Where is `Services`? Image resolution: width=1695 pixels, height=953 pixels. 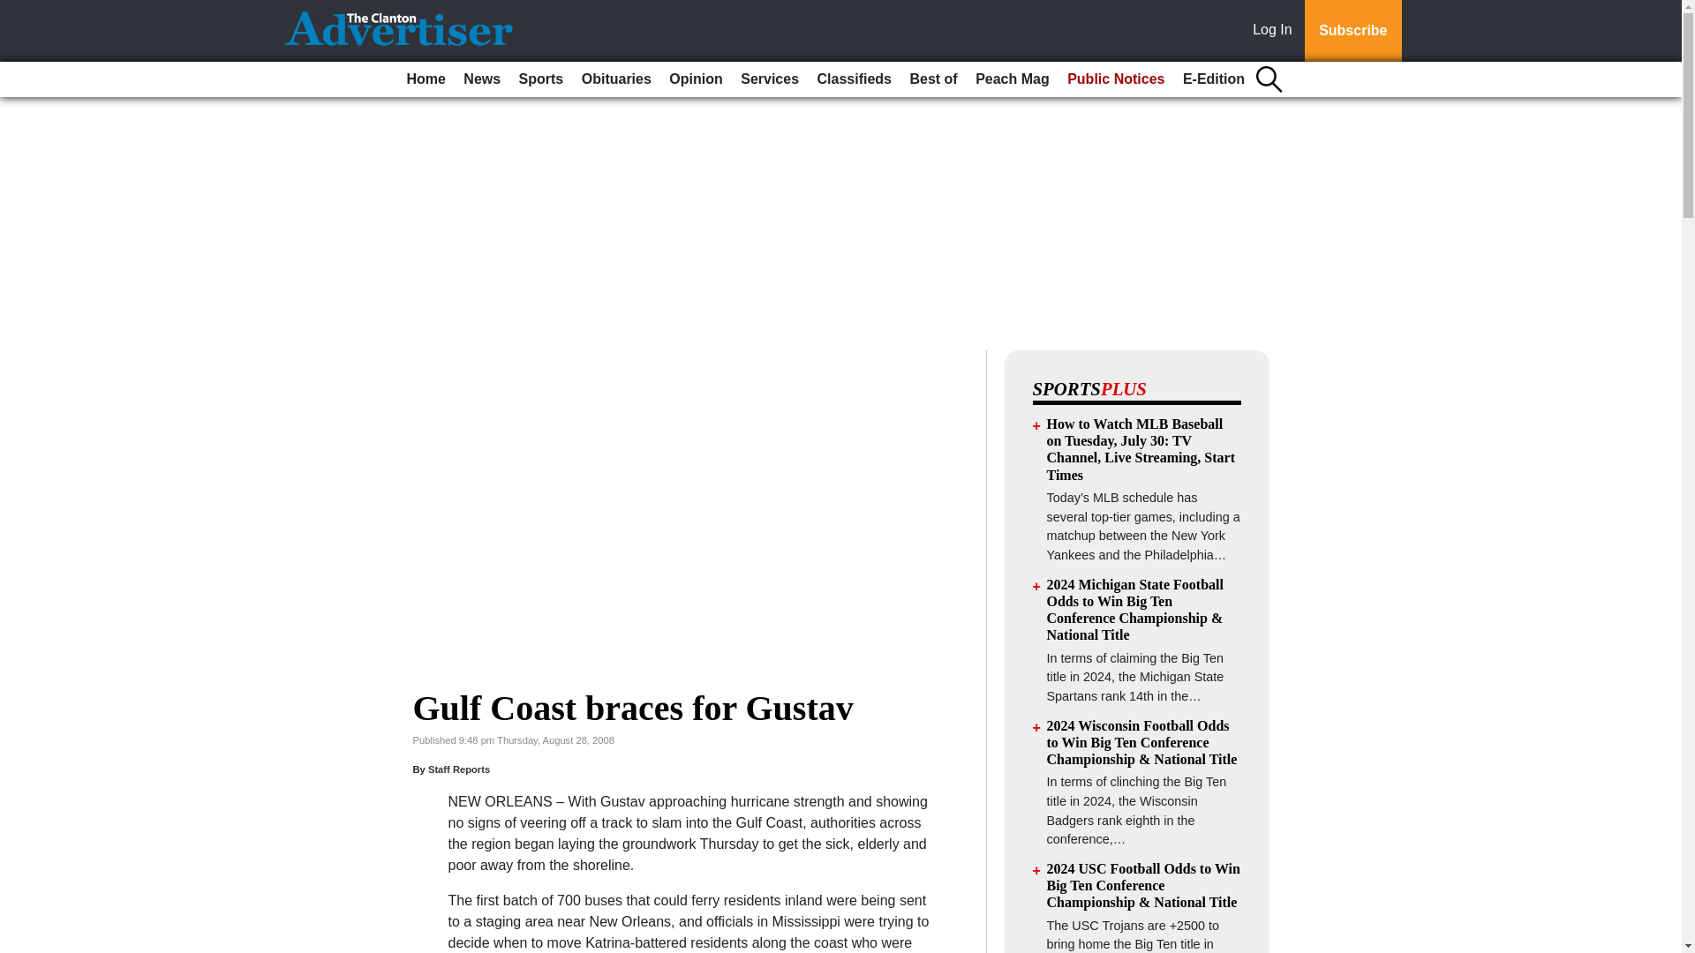
Services is located at coordinates (770, 79).